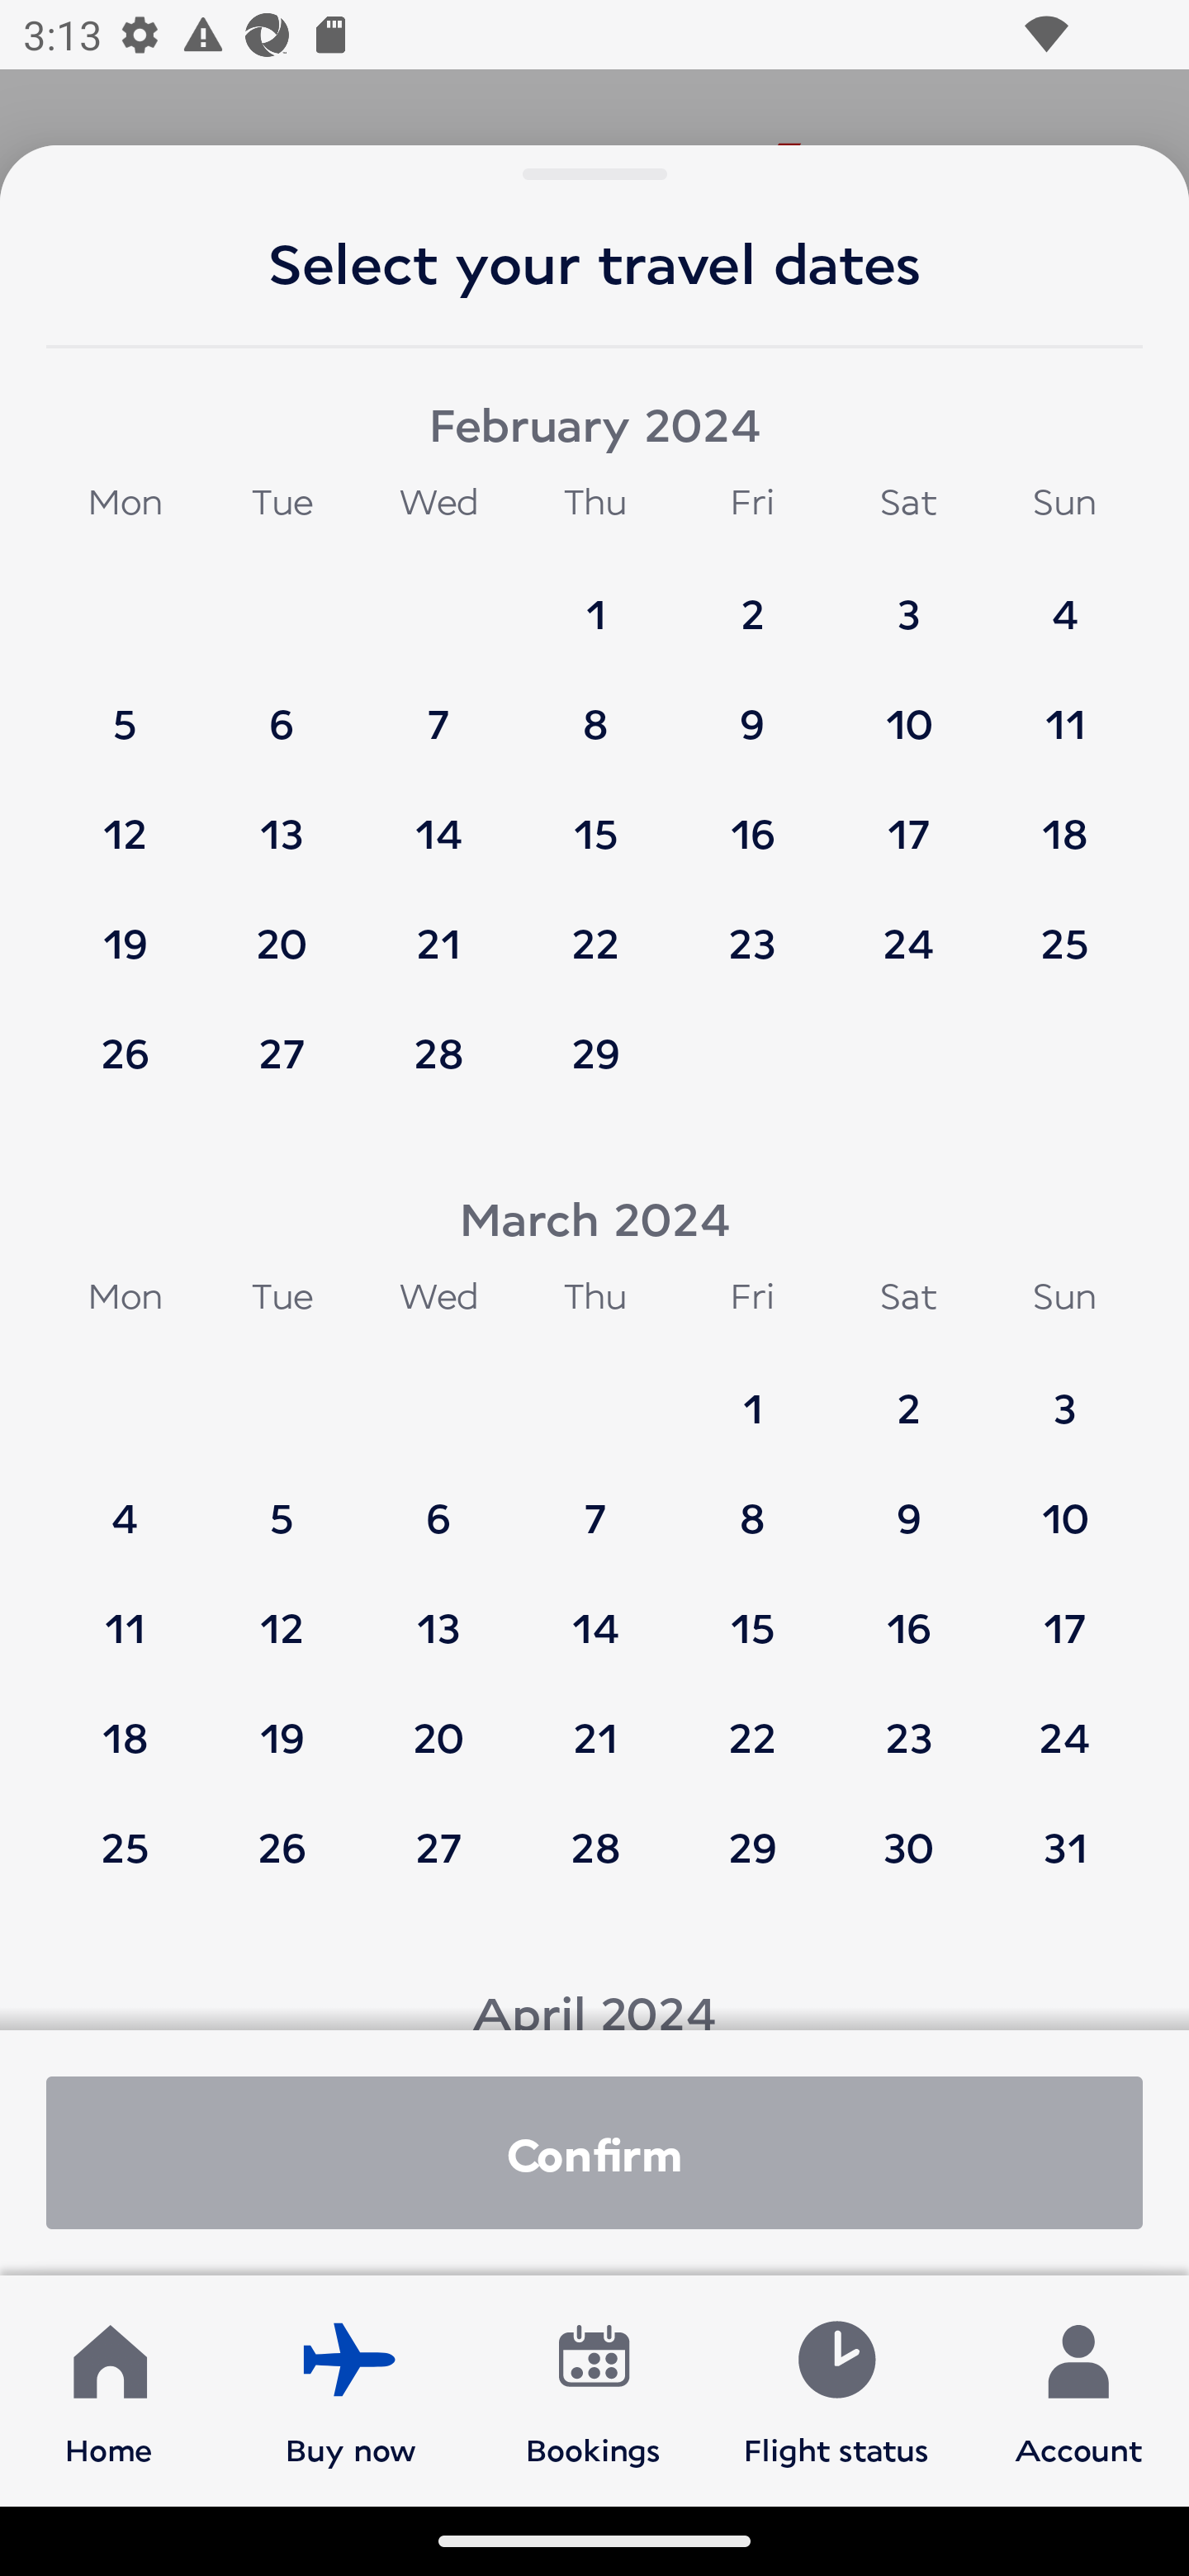 This screenshot has width=1189, height=2576. Describe the element at coordinates (908, 1612) in the screenshot. I see `16` at that location.